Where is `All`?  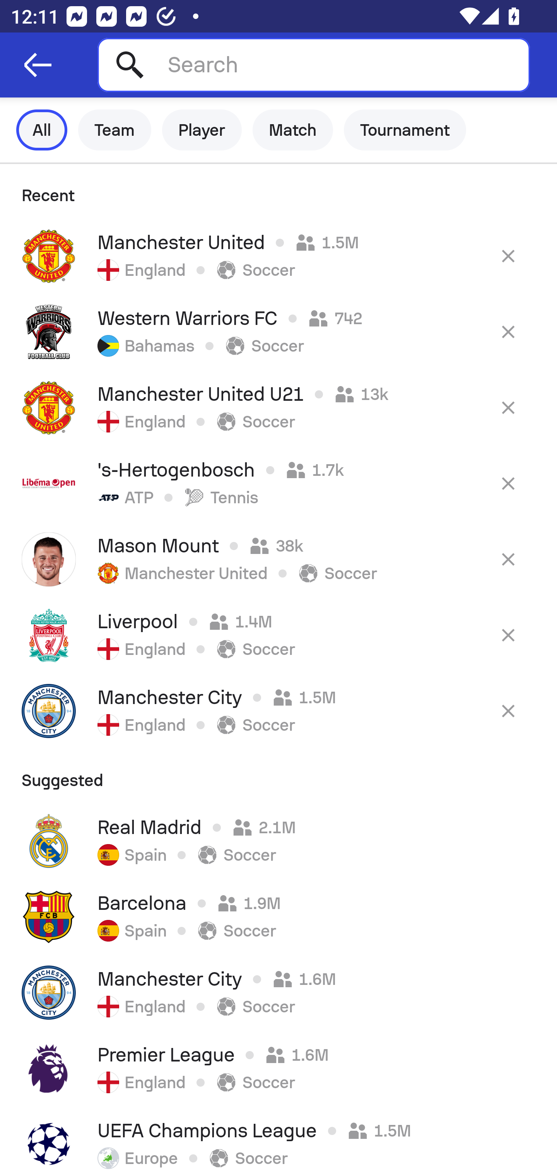
All is located at coordinates (42, 130).